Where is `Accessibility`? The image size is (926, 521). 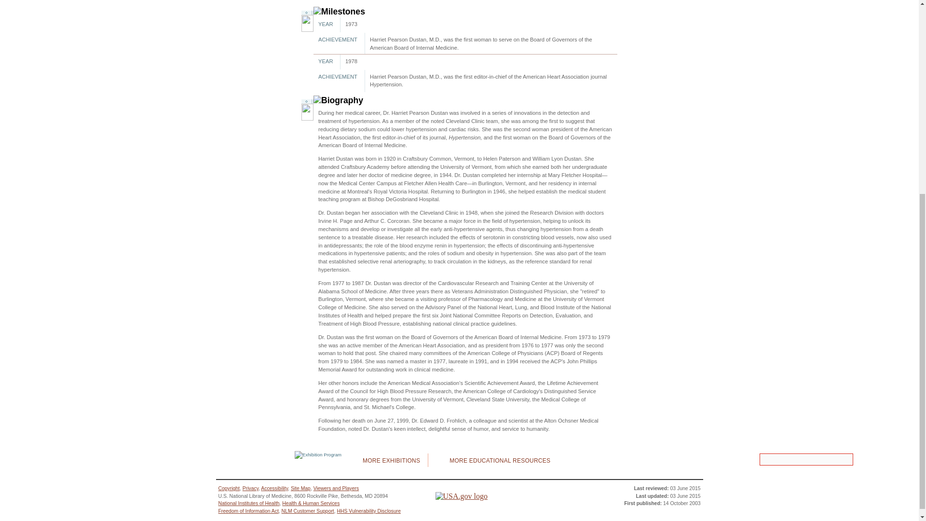 Accessibility is located at coordinates (274, 488).